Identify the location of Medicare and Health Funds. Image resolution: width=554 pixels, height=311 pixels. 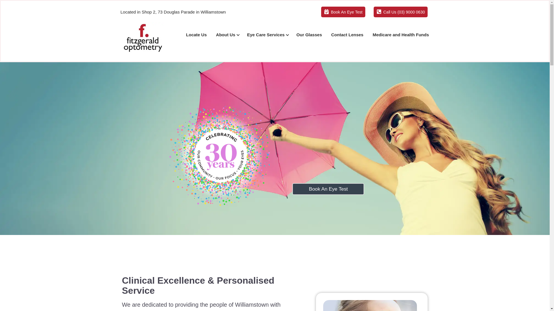
(400, 35).